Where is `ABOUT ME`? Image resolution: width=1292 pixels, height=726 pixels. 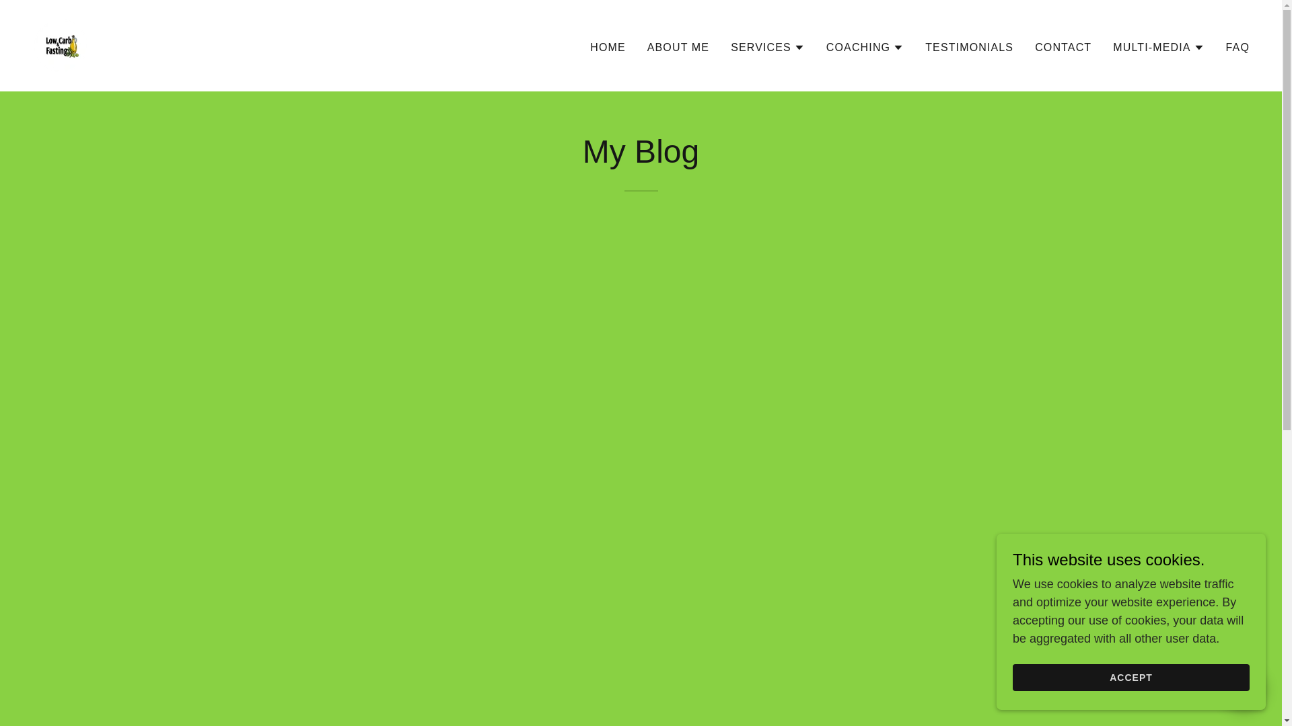
ABOUT ME is located at coordinates (678, 46).